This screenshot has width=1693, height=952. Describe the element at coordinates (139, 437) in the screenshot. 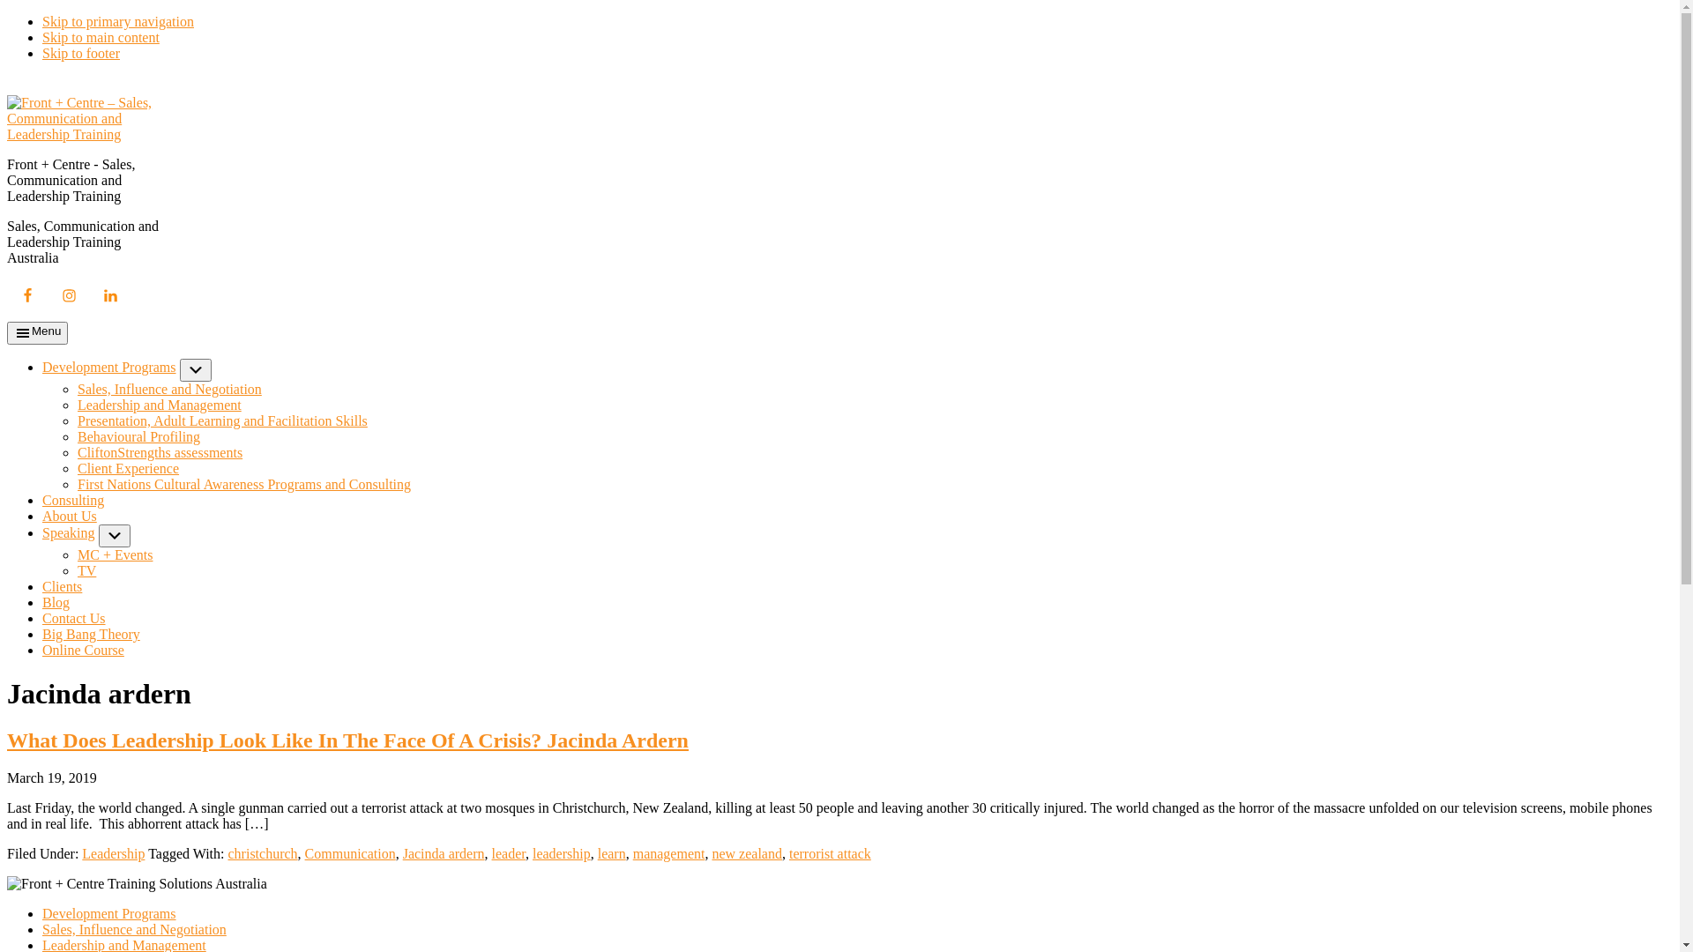

I see `Behavioural Profiling` at that location.